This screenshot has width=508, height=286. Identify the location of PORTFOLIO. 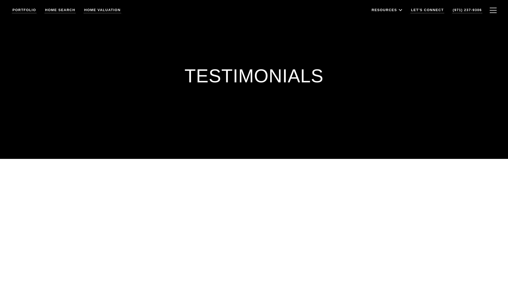
(24, 16).